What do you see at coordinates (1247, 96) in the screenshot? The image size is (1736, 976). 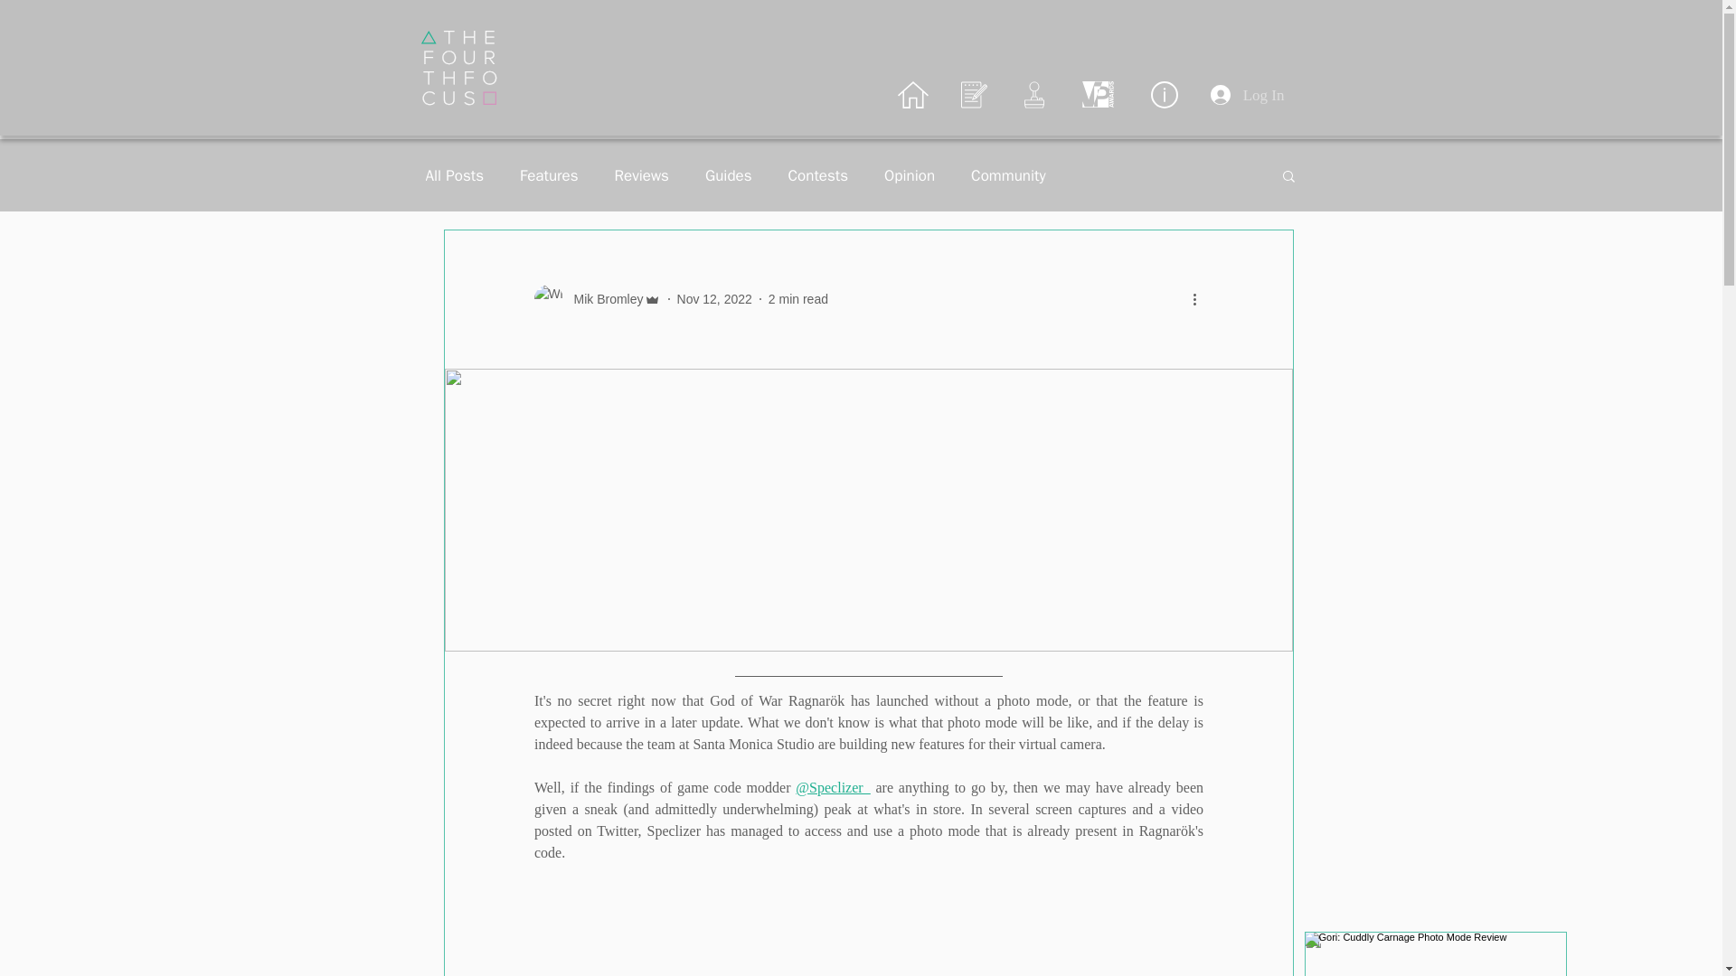 I see `Log In` at bounding box center [1247, 96].